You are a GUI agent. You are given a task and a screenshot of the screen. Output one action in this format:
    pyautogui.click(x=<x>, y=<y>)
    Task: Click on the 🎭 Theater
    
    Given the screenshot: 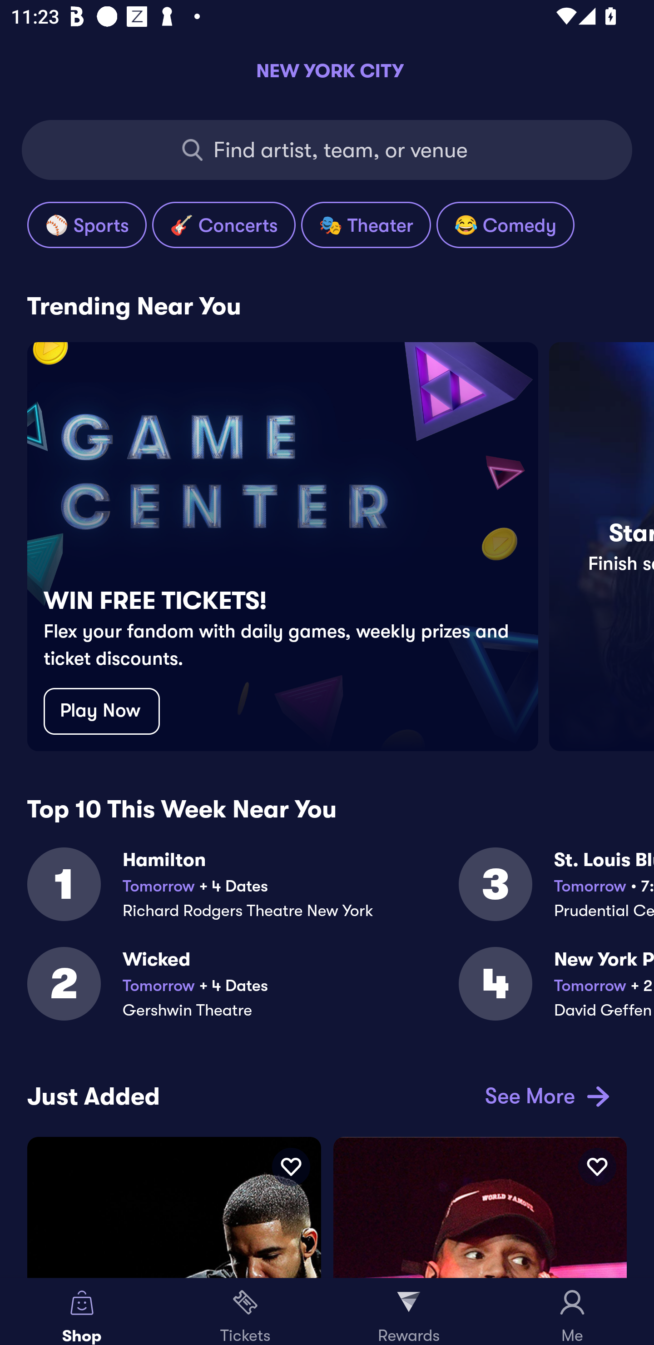 What is the action you would take?
    pyautogui.click(x=366, y=224)
    